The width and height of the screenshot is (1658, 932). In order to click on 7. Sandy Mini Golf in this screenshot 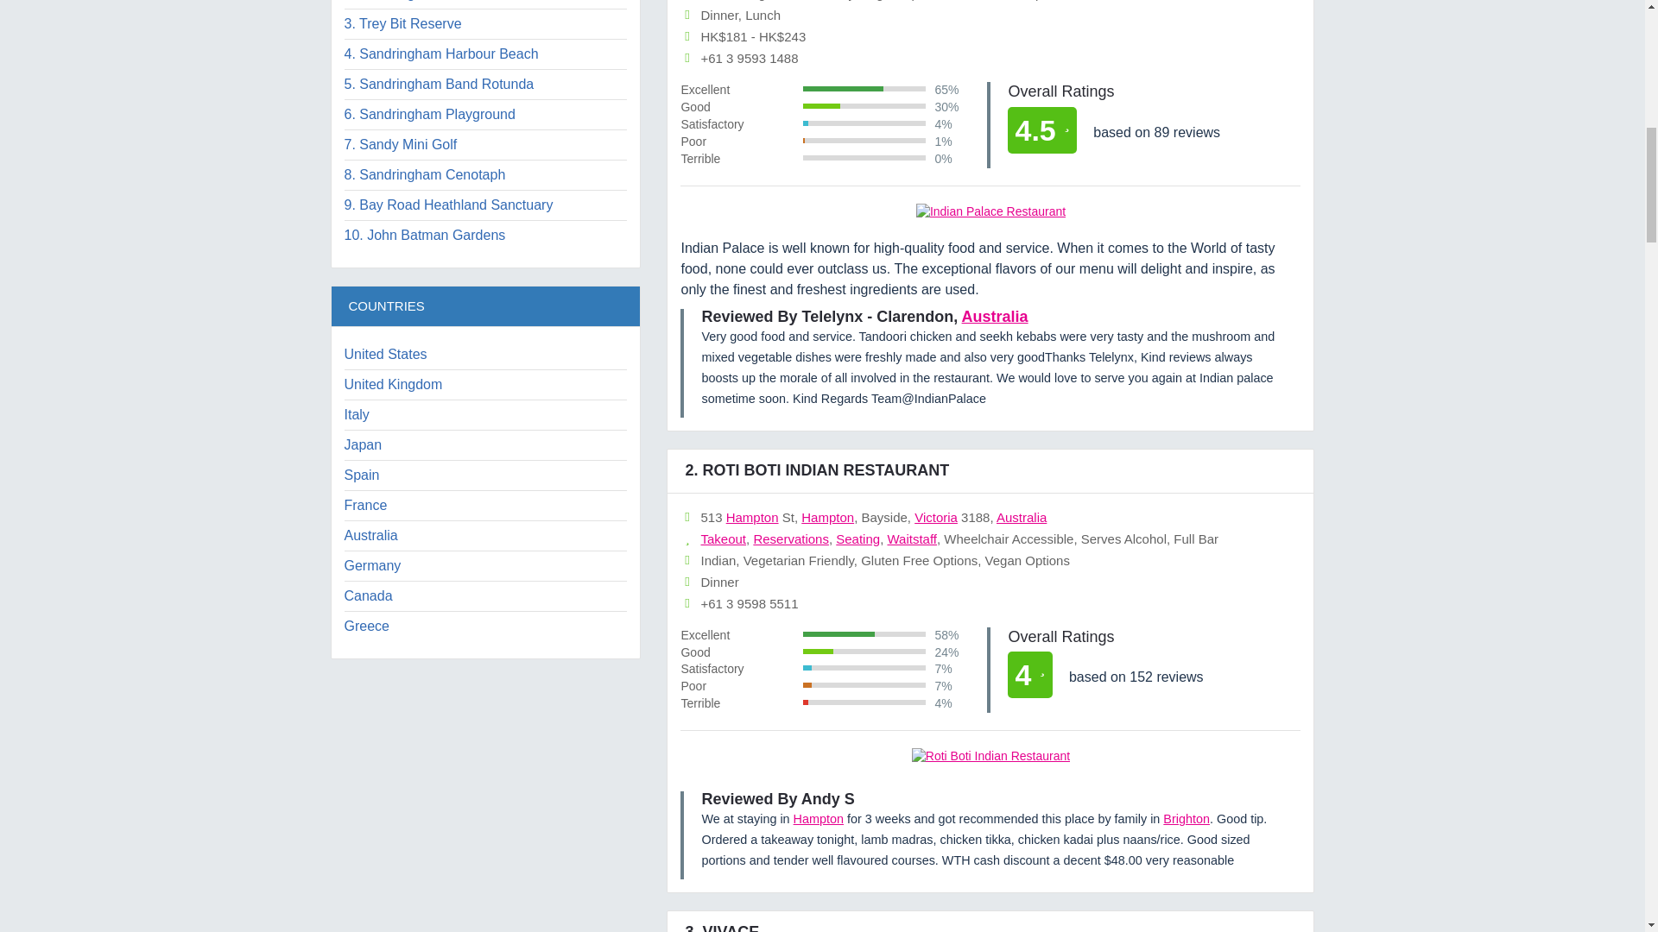, I will do `click(400, 144)`.